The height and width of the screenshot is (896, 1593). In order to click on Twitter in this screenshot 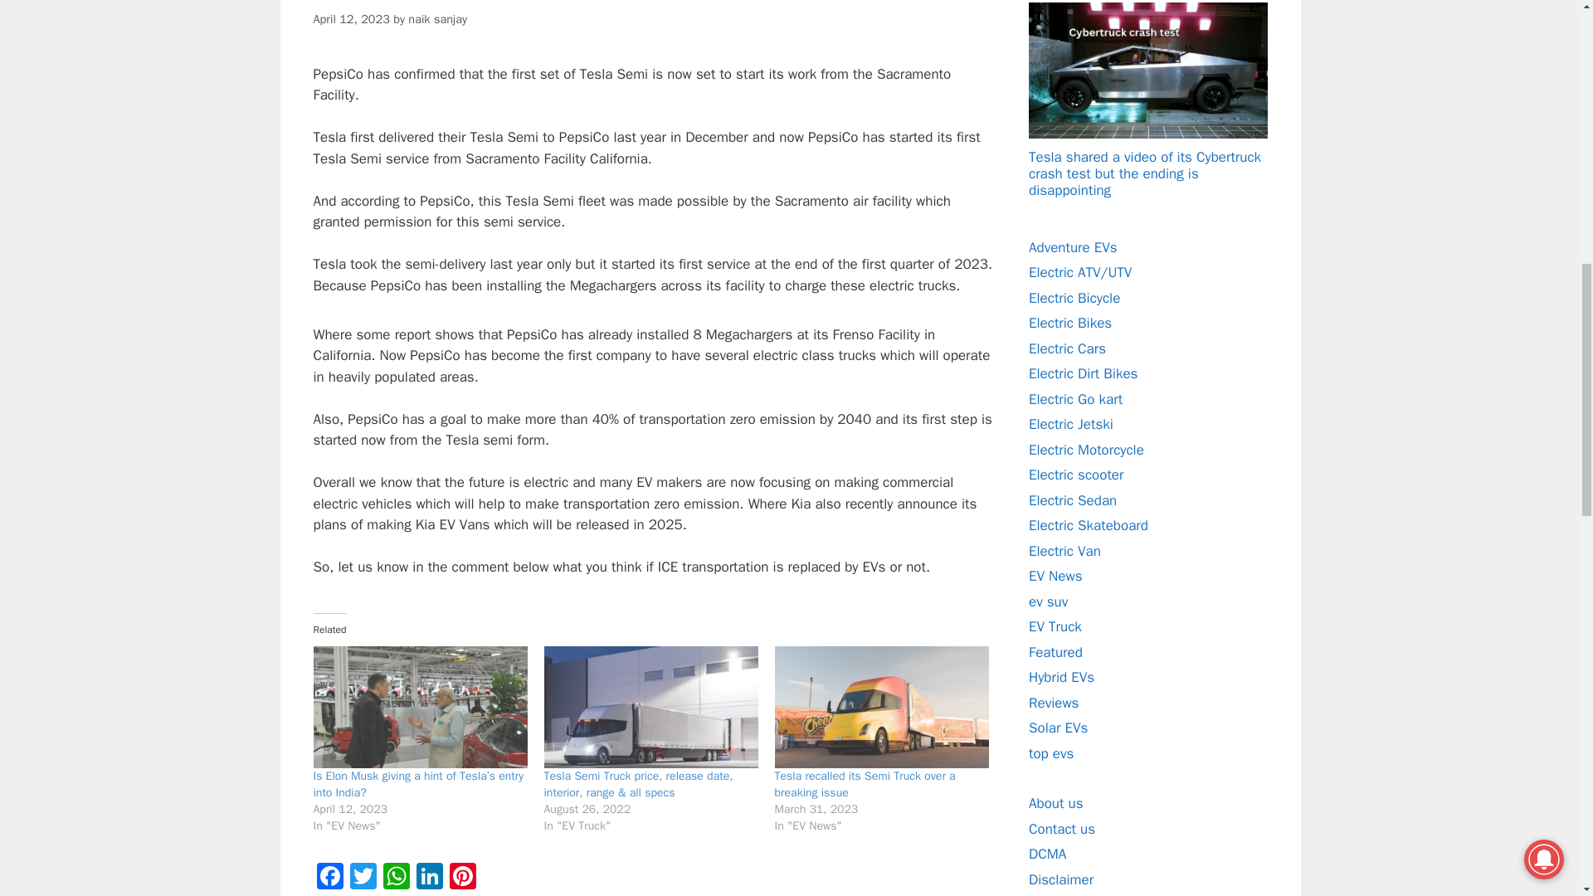, I will do `click(363, 878)`.